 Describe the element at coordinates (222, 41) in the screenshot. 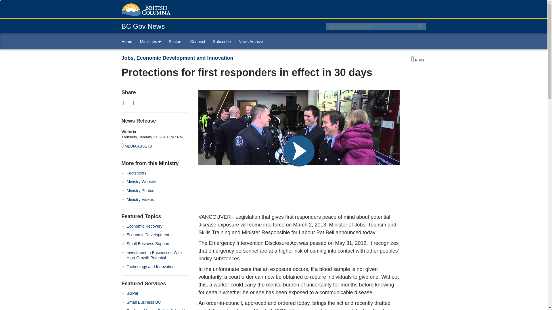

I see `Subscribe` at that location.